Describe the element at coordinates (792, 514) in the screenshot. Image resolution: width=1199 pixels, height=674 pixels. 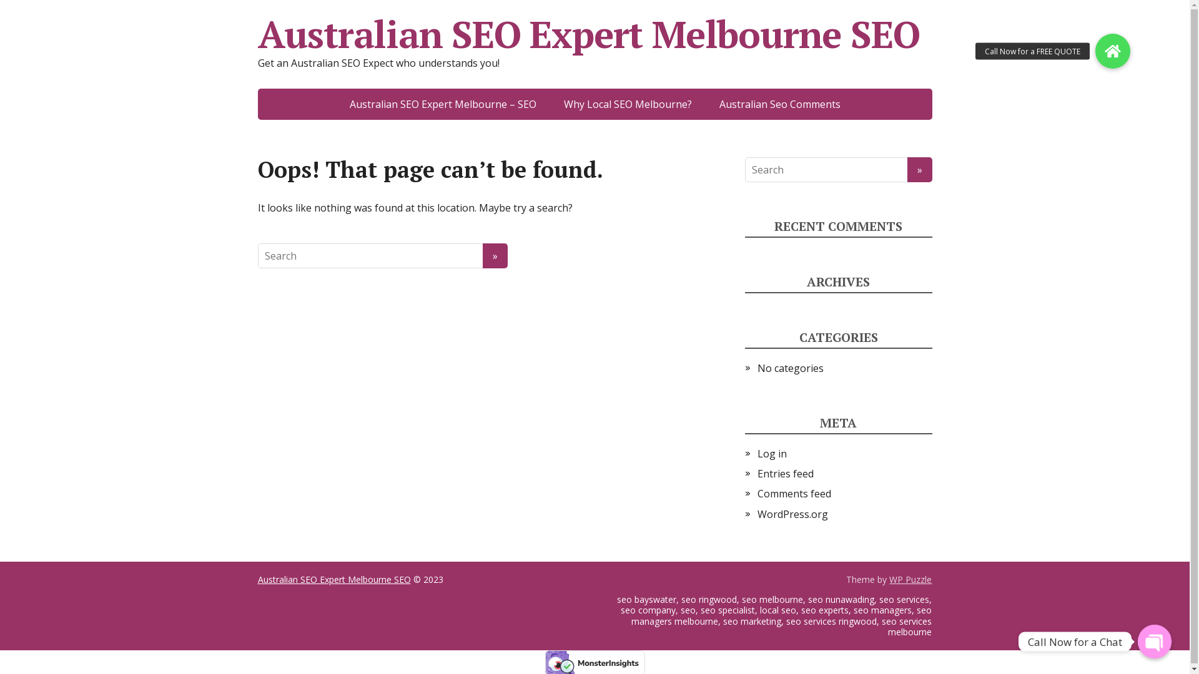
I see `WordPress.org` at that location.